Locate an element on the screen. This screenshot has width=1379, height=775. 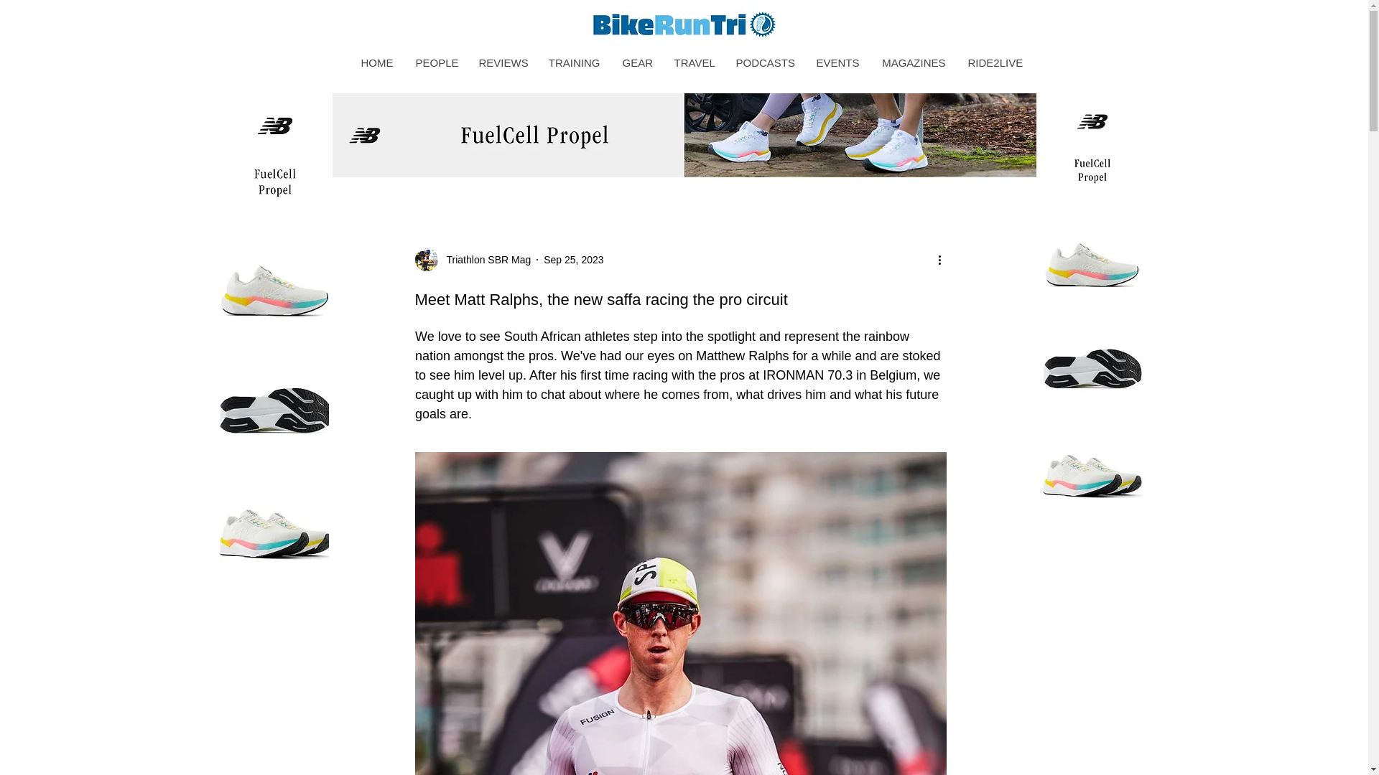
MAGAZINES is located at coordinates (912, 62).